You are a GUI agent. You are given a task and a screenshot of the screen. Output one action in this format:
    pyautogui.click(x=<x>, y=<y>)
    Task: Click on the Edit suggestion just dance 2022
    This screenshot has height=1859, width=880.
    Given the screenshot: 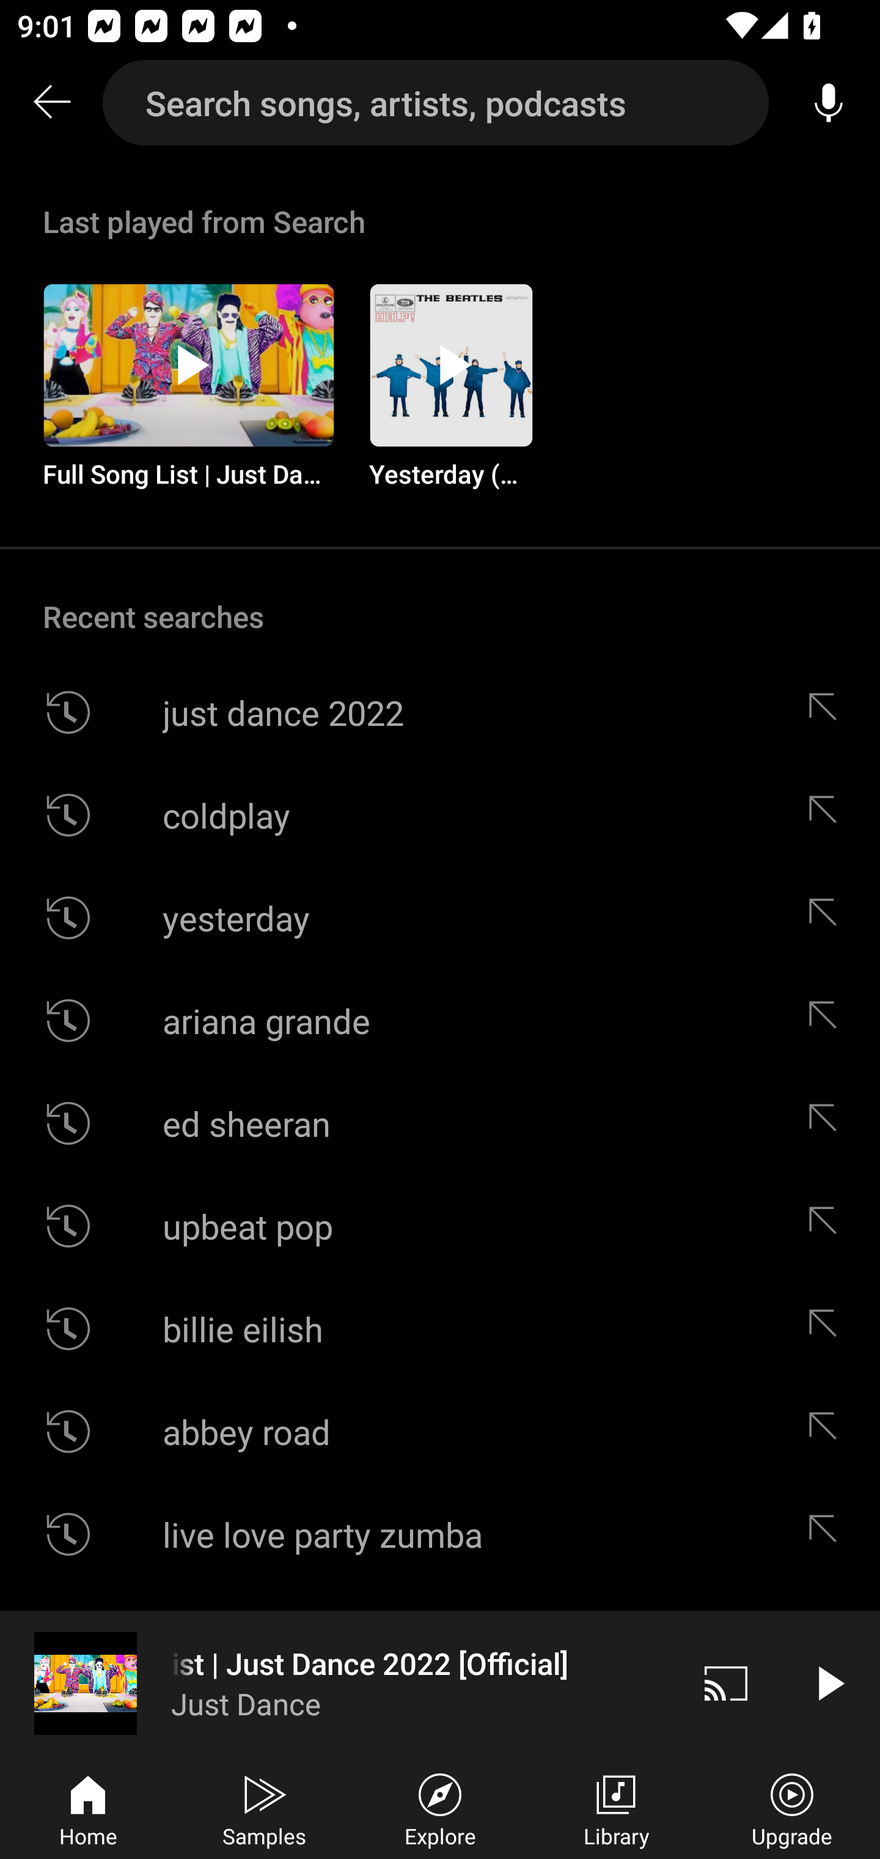 What is the action you would take?
    pyautogui.click(x=828, y=713)
    